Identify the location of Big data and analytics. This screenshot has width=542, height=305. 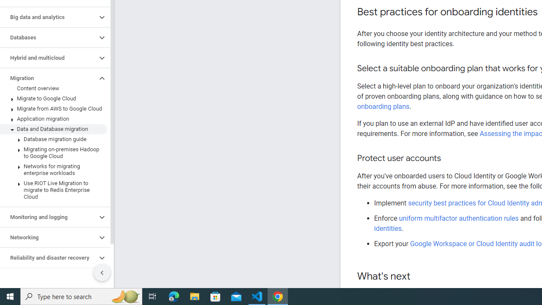
(48, 17).